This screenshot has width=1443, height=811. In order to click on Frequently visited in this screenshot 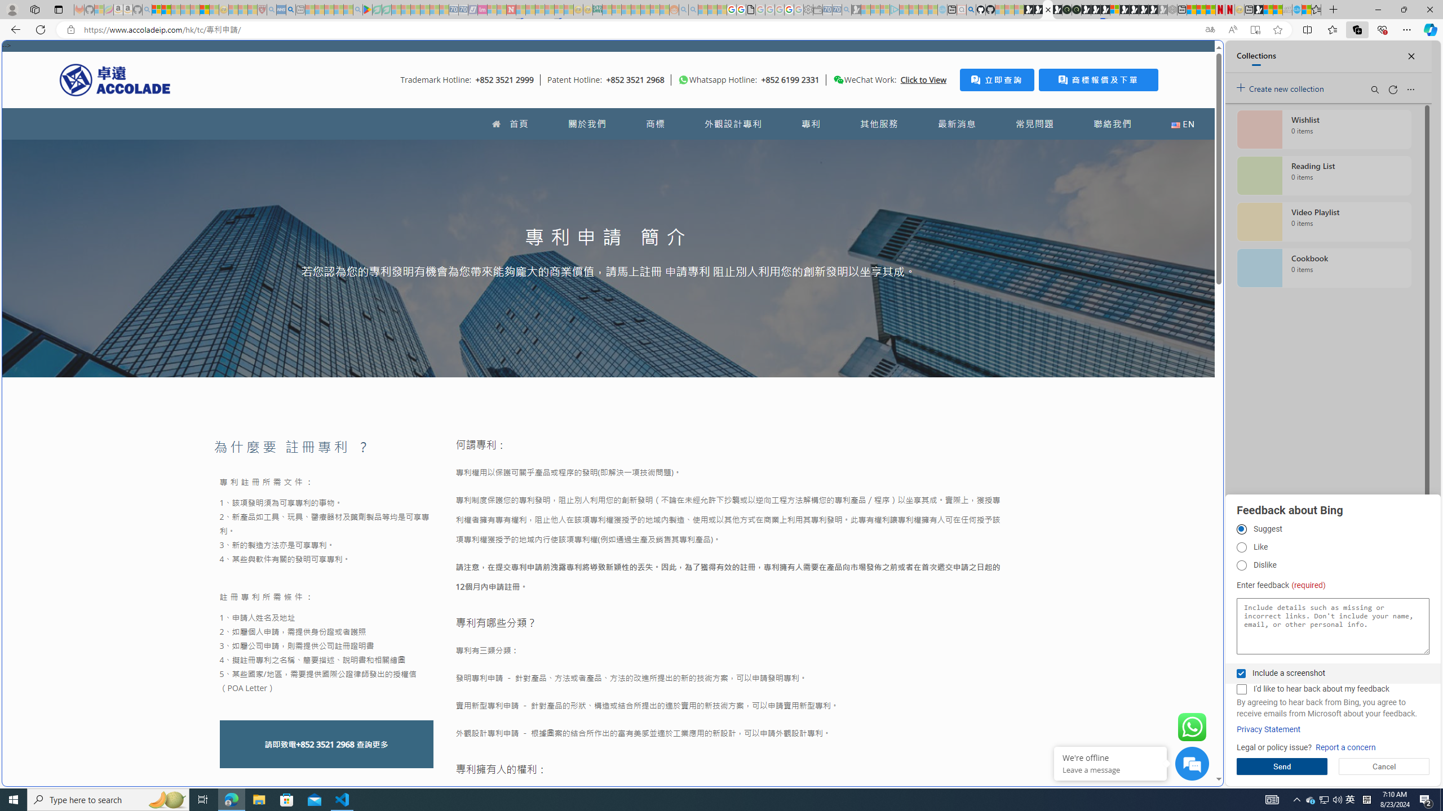, I will do `click(957, 150)`.